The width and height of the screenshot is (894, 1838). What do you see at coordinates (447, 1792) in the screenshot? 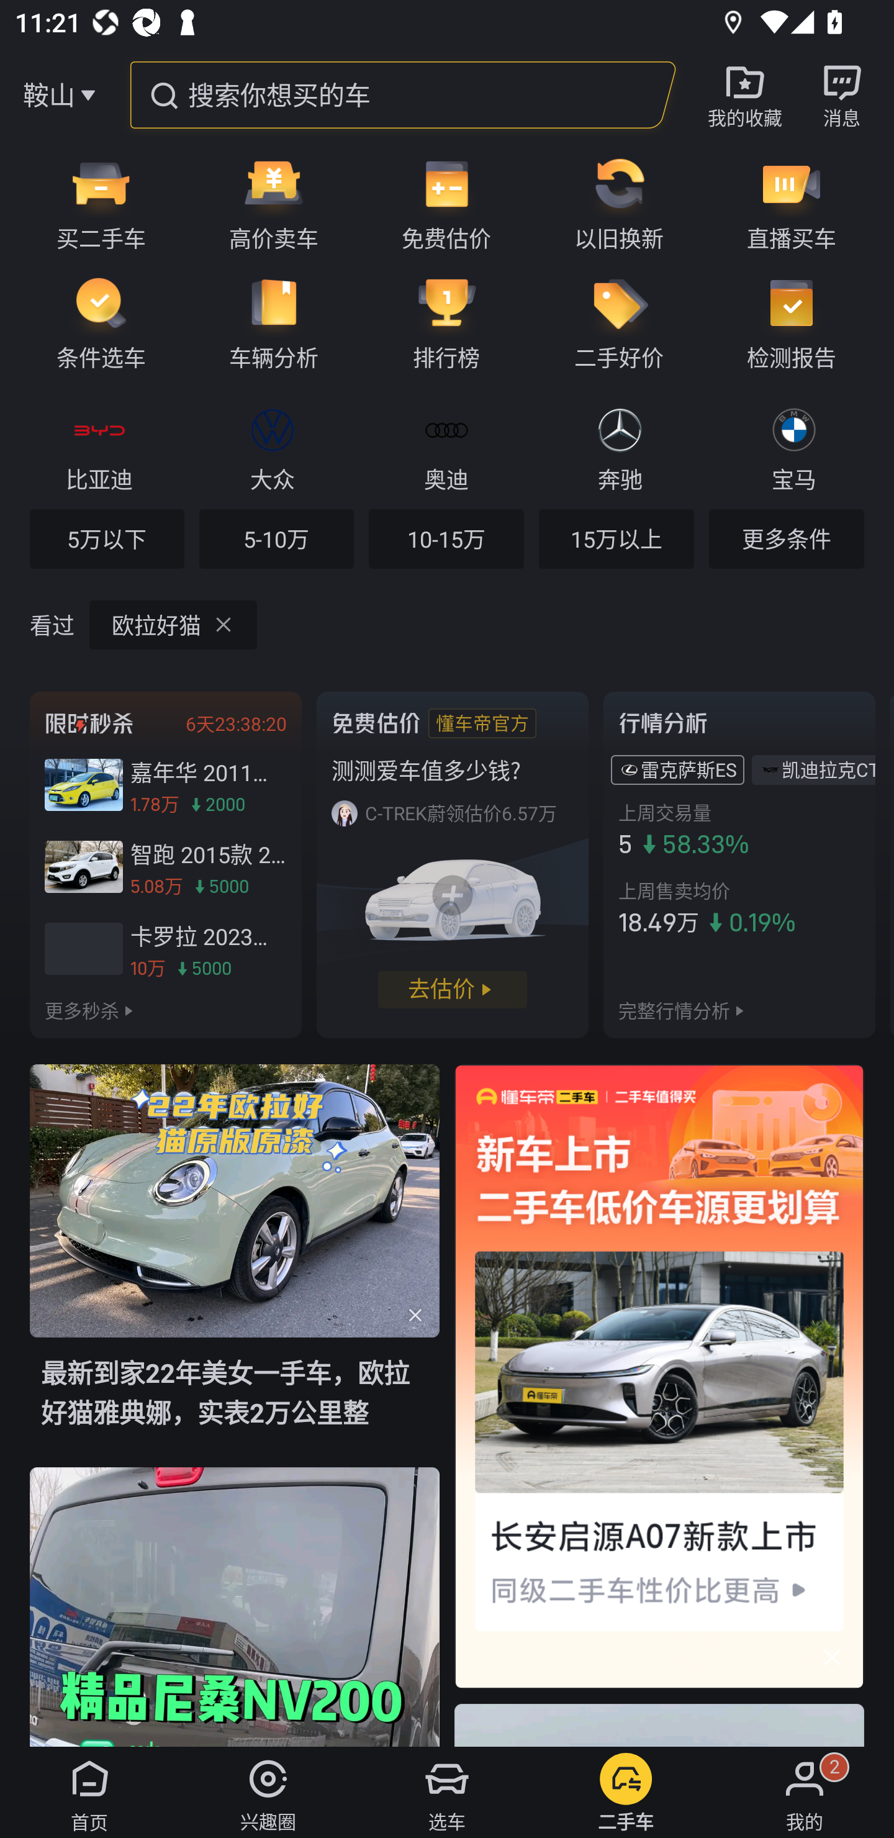
I see ` 选车` at bounding box center [447, 1792].